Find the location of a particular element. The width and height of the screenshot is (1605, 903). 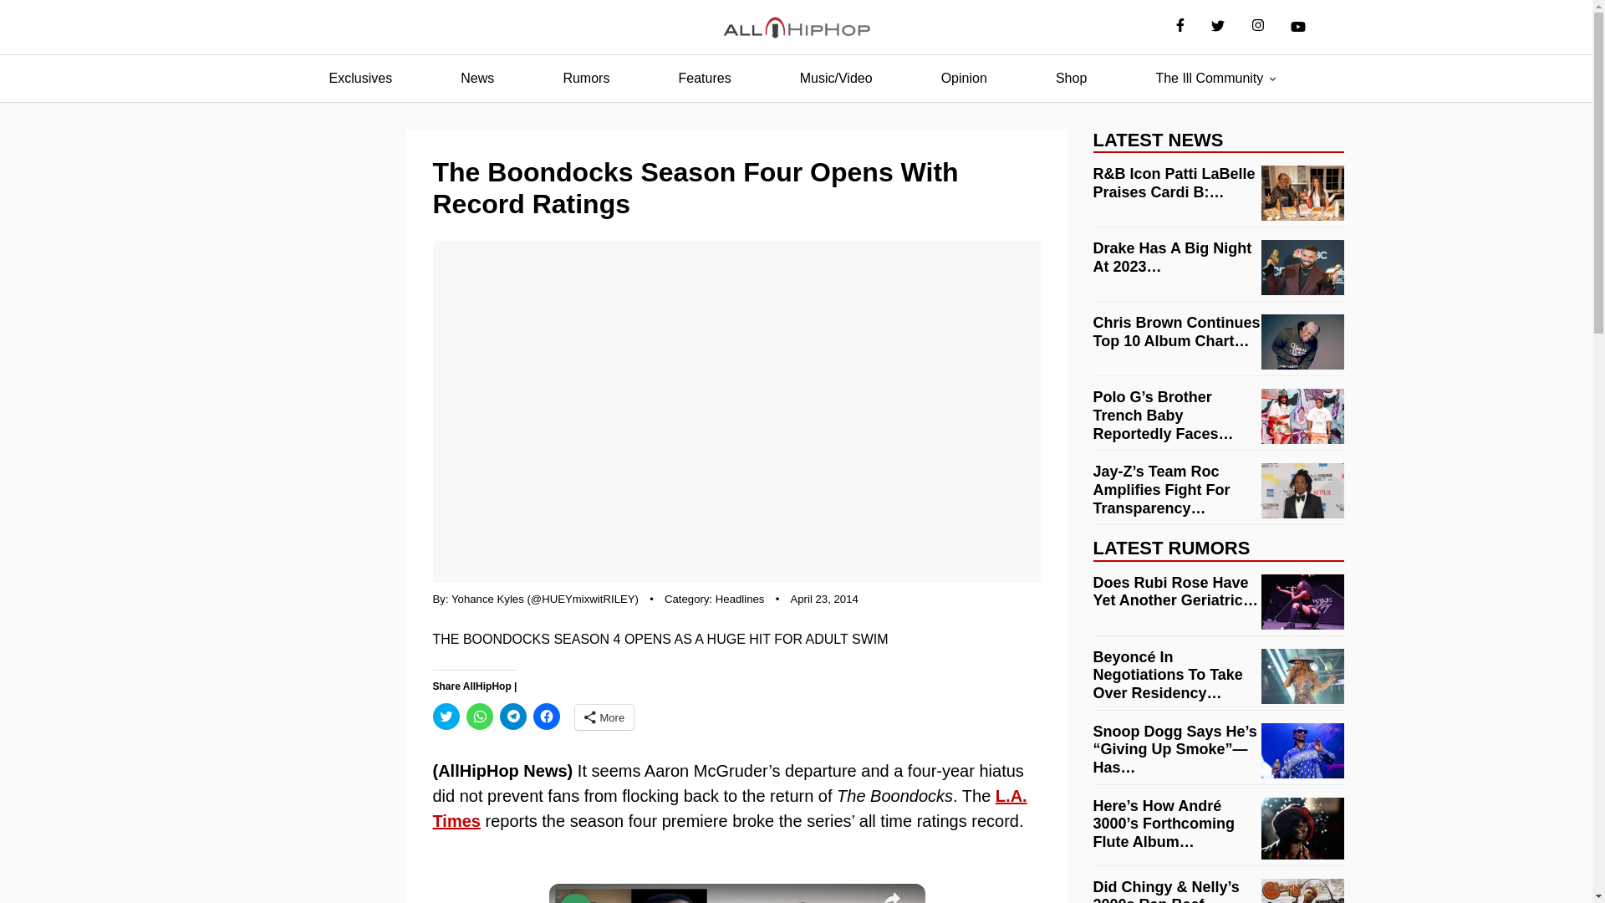

The Ill Community is located at coordinates (1209, 79).